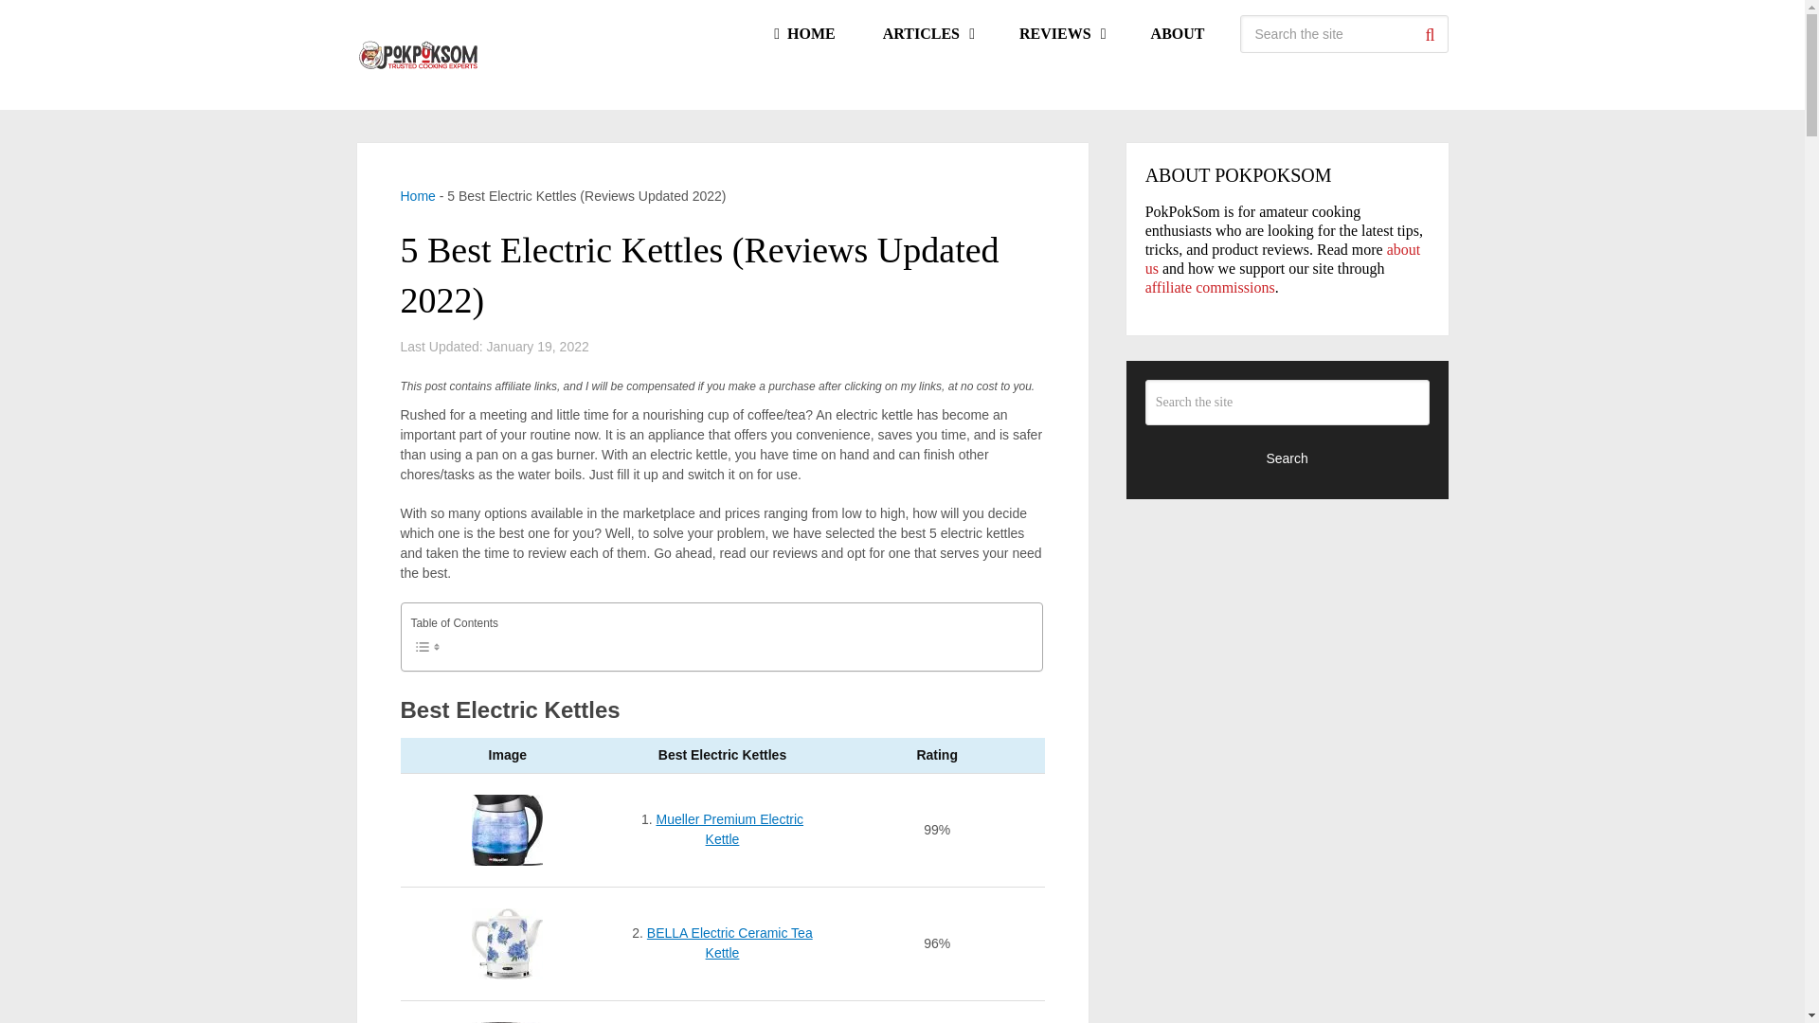  Describe the element at coordinates (803, 34) in the screenshot. I see `HOME` at that location.